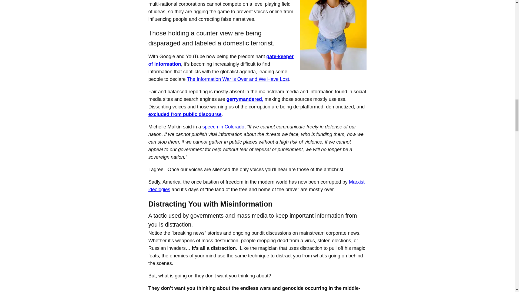 This screenshot has height=292, width=519. Describe the element at coordinates (185, 114) in the screenshot. I see `excluded from public discourse` at that location.